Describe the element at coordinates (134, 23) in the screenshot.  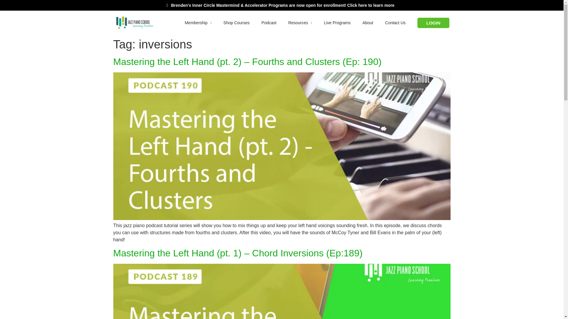
I see `logo-vector-150px` at that location.